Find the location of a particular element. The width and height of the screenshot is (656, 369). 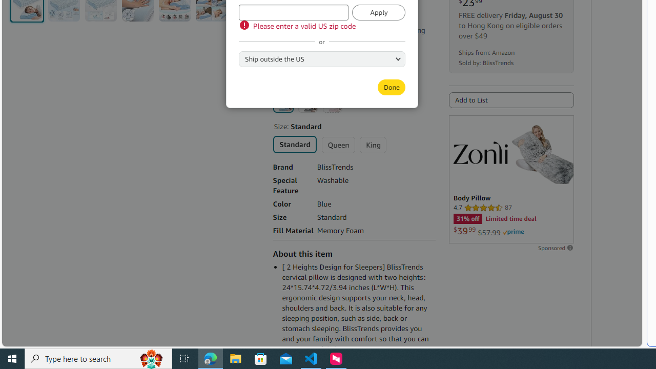

Apply is located at coordinates (379, 12).